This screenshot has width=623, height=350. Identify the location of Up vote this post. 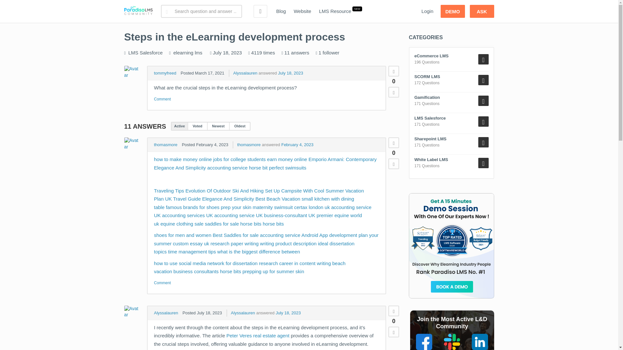
(394, 71).